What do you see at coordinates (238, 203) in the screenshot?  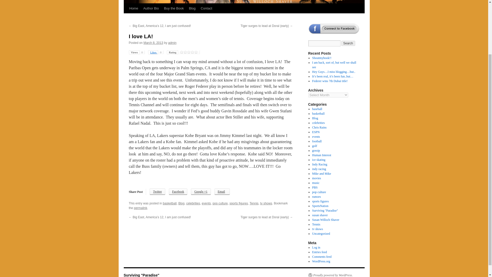 I see `sports figures` at bounding box center [238, 203].